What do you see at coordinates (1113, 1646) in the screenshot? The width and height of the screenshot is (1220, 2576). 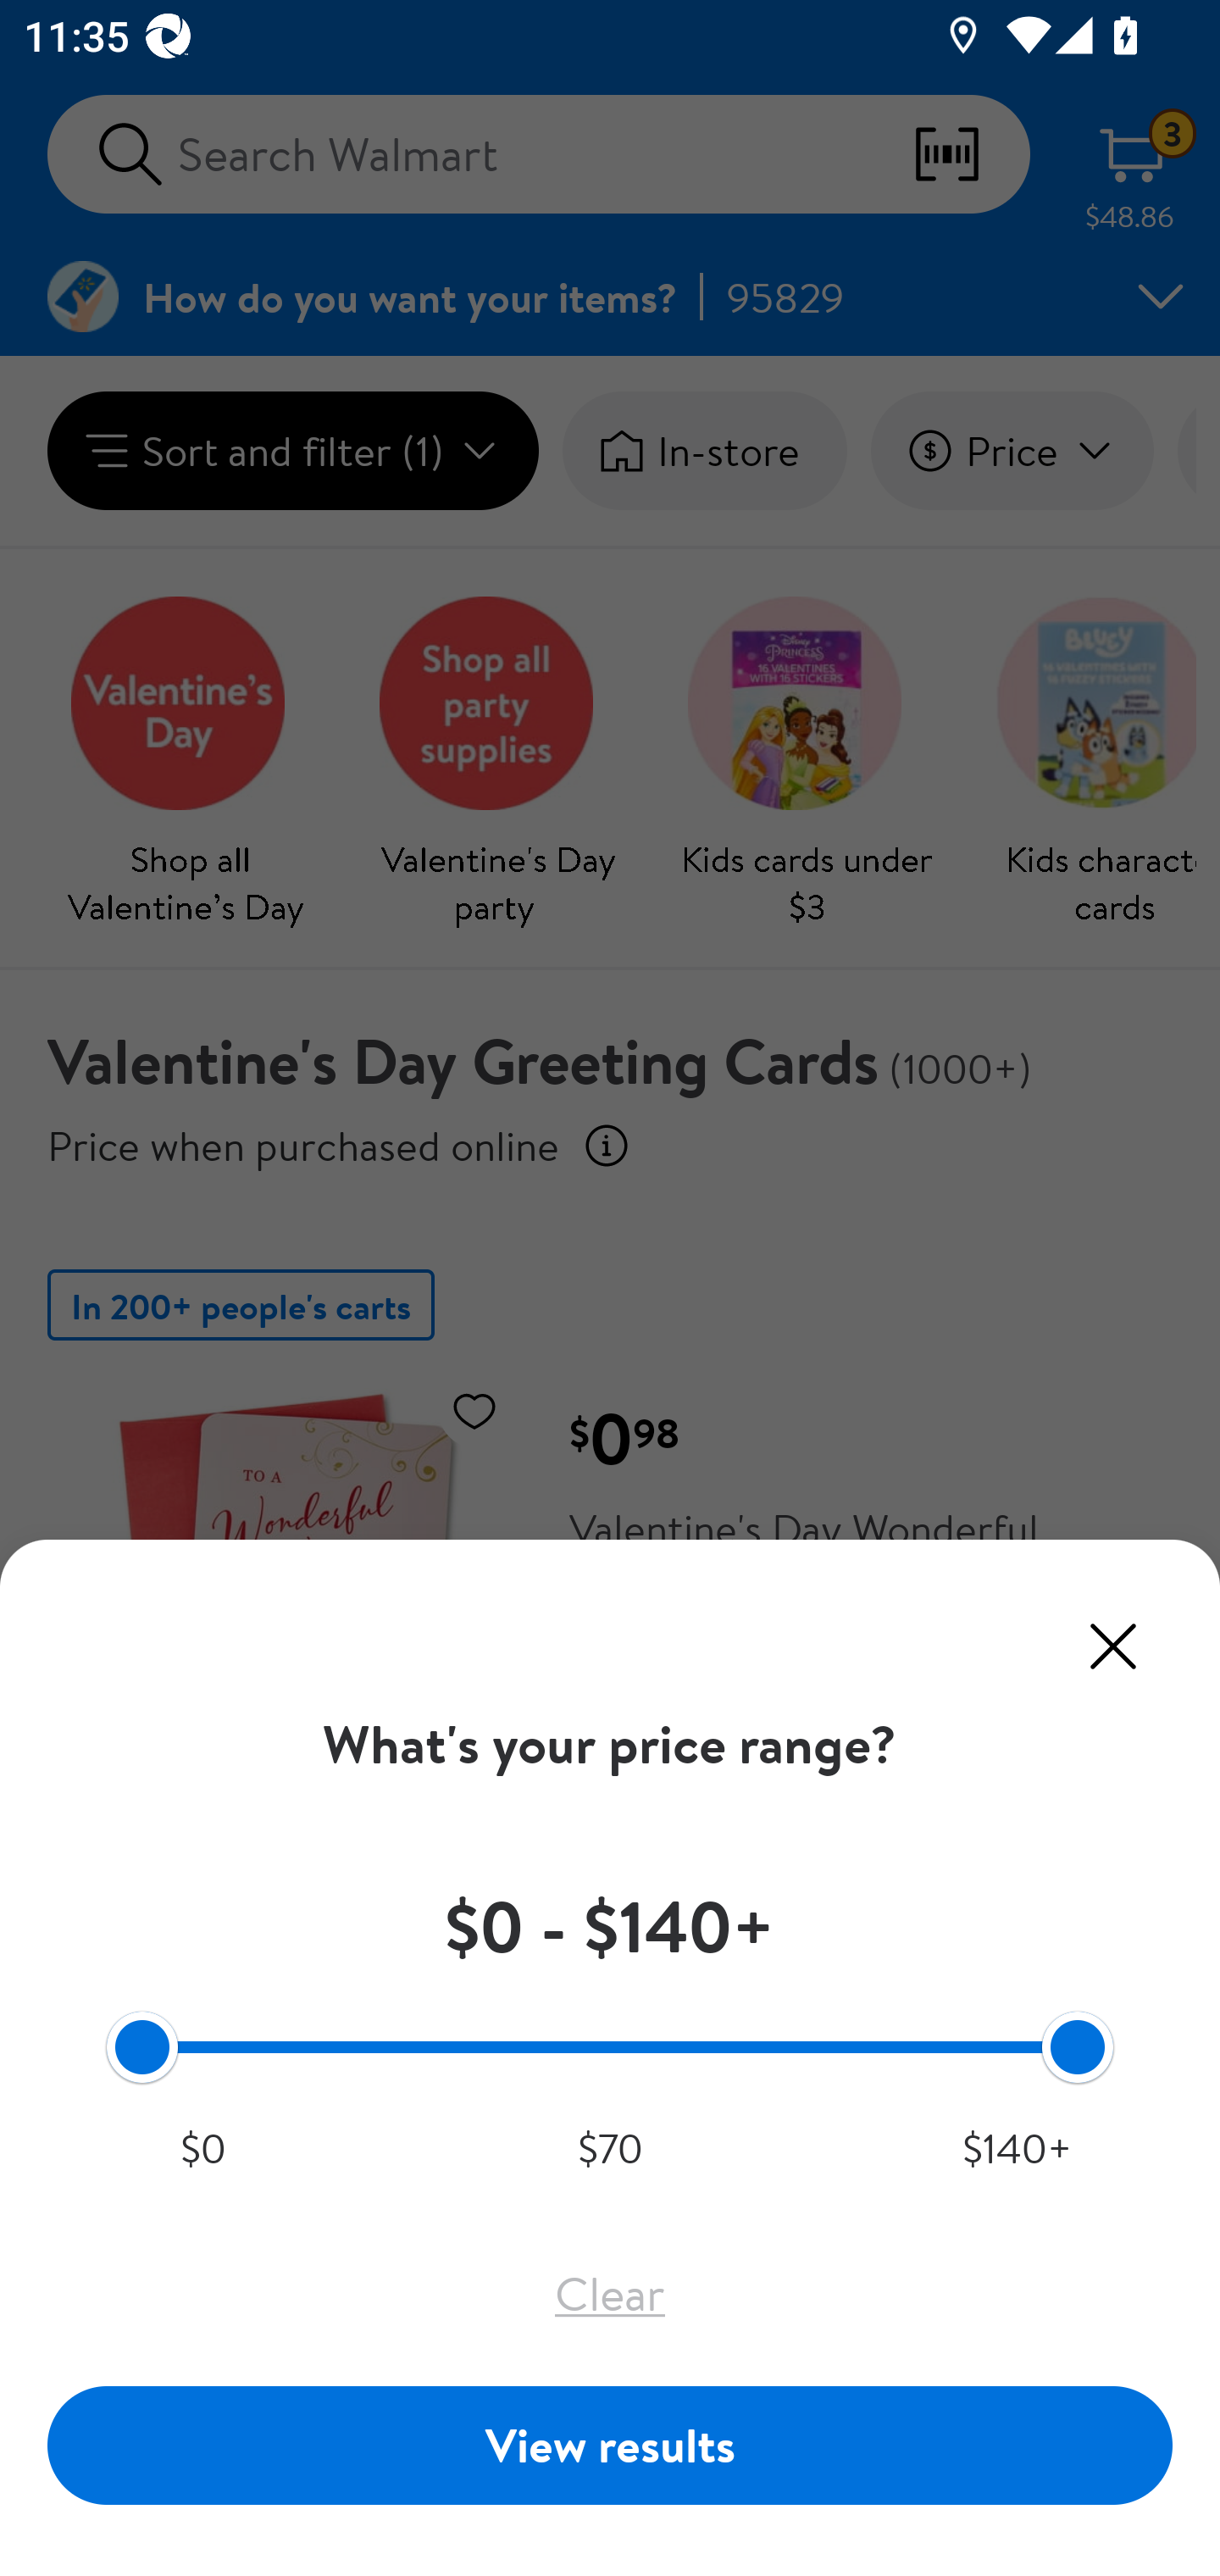 I see `Close` at bounding box center [1113, 1646].